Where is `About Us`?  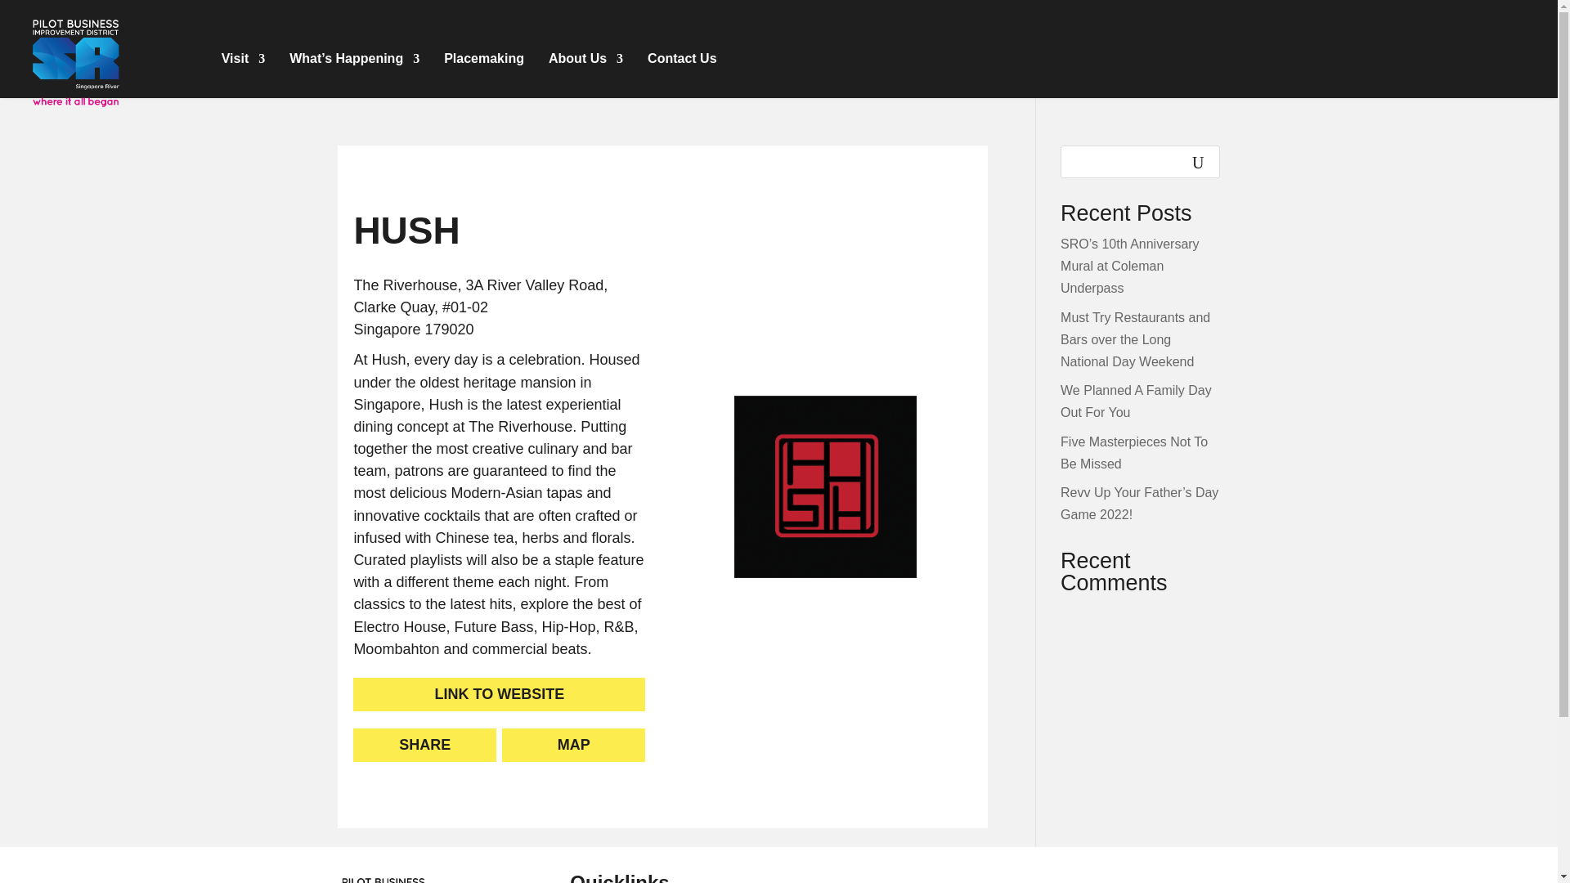 About Us is located at coordinates (585, 61).